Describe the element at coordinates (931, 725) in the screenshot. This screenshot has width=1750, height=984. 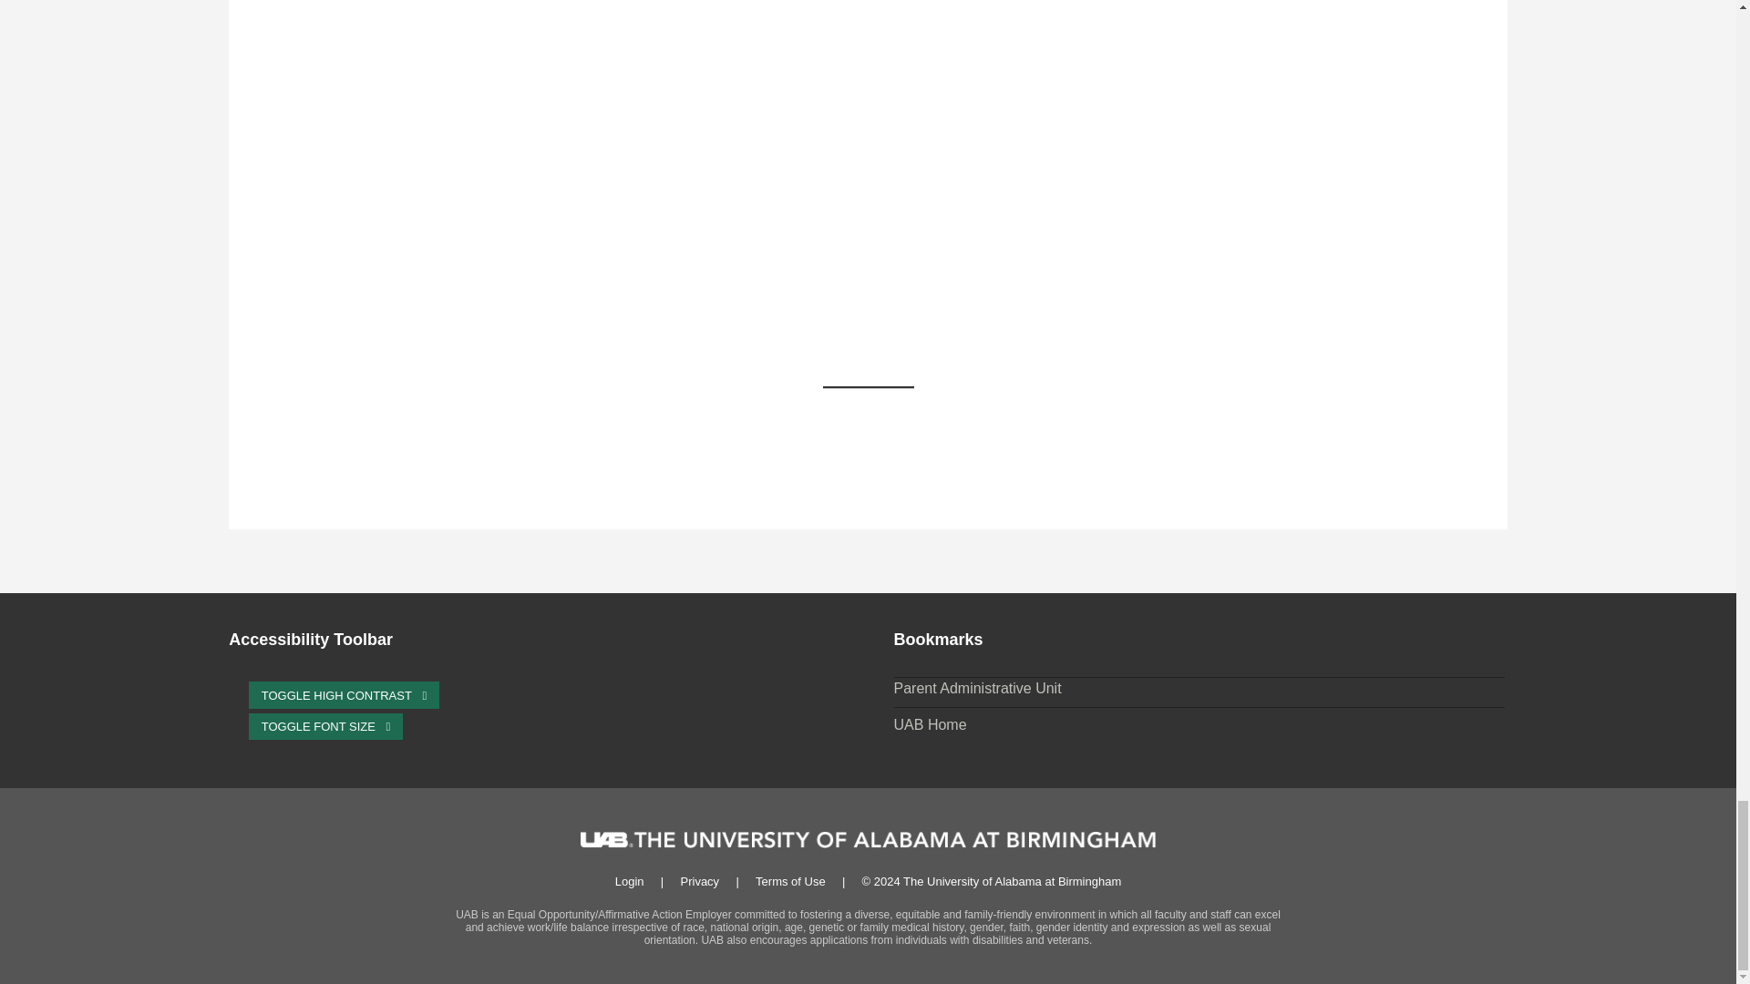
I see `UAB Homepage` at that location.